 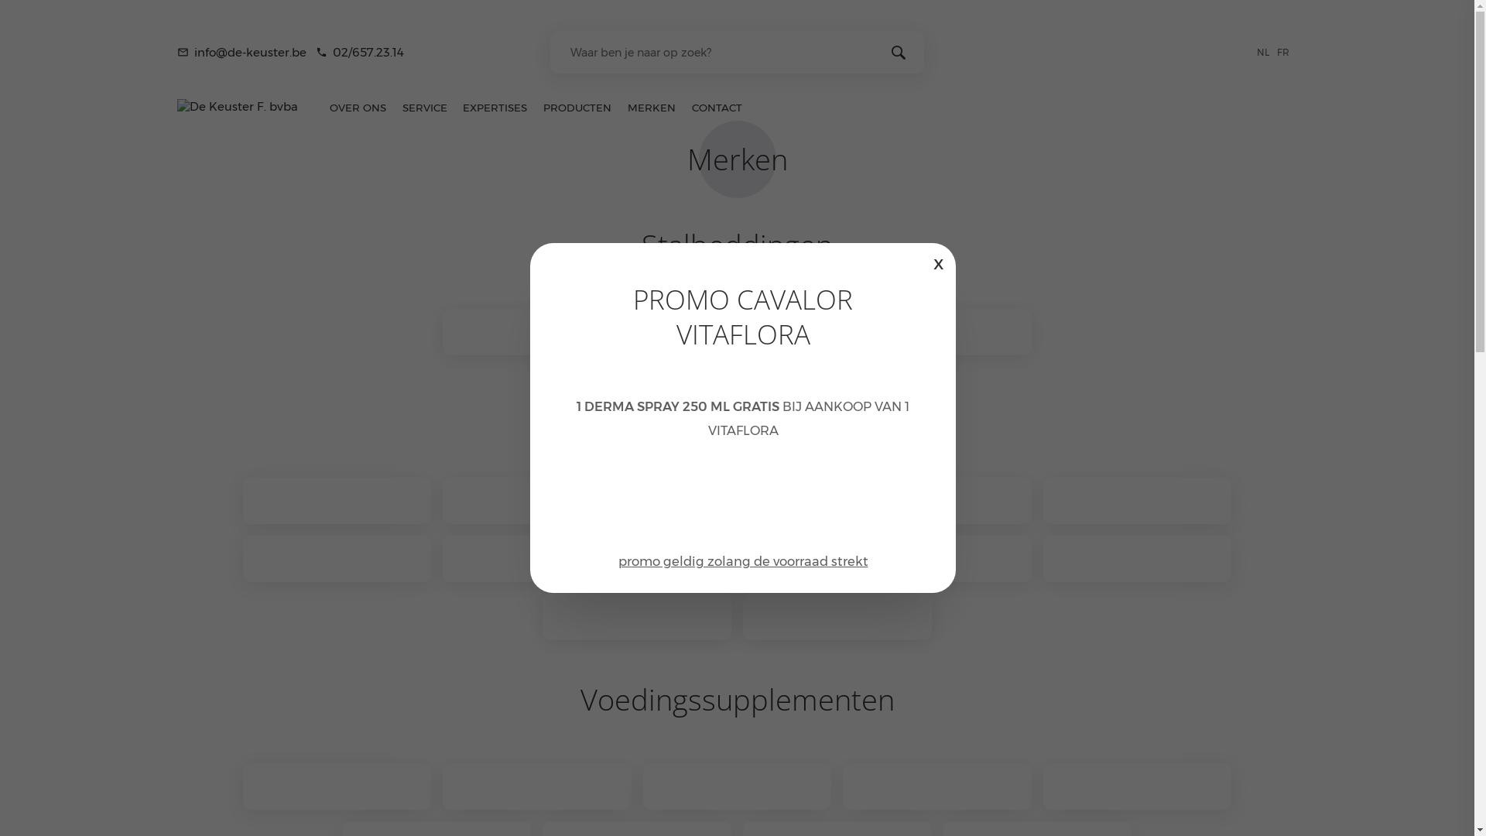 What do you see at coordinates (577, 108) in the screenshot?
I see `PRODUCTEN` at bounding box center [577, 108].